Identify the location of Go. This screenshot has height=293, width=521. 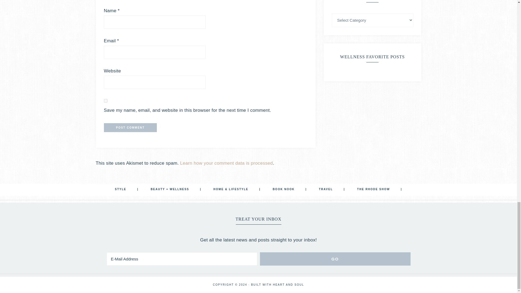
(335, 259).